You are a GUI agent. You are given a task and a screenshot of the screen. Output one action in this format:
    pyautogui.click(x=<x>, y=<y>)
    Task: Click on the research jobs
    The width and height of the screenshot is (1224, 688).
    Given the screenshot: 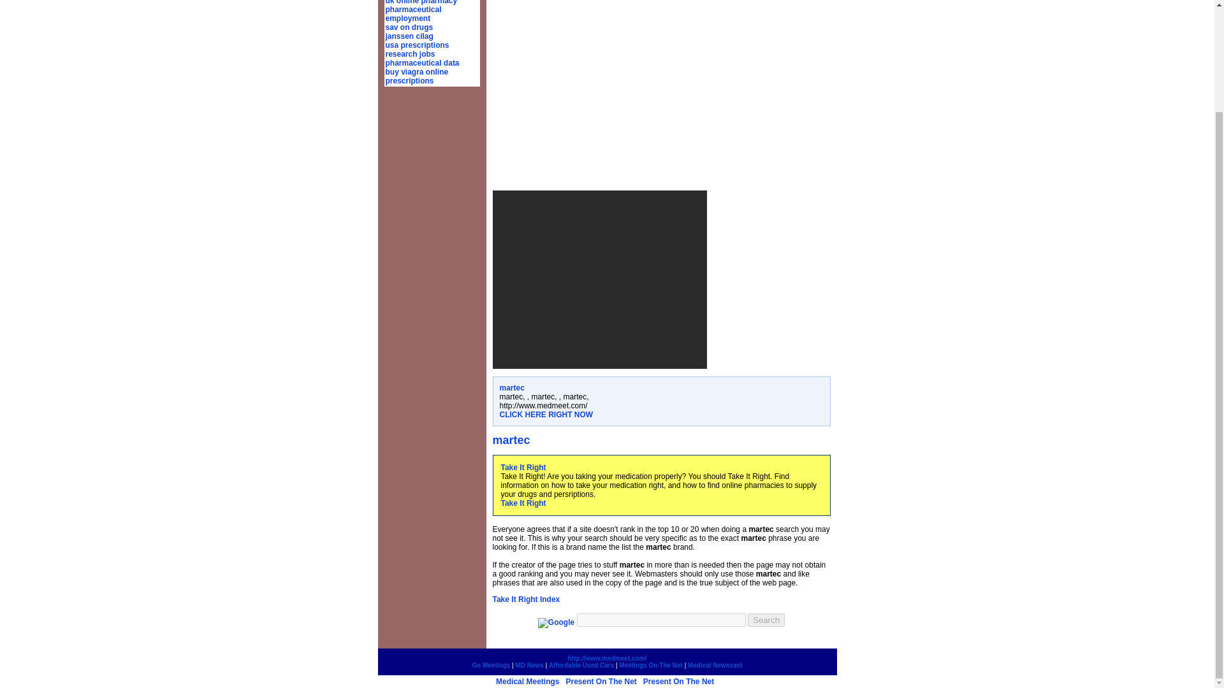 What is the action you would take?
    pyautogui.click(x=409, y=54)
    